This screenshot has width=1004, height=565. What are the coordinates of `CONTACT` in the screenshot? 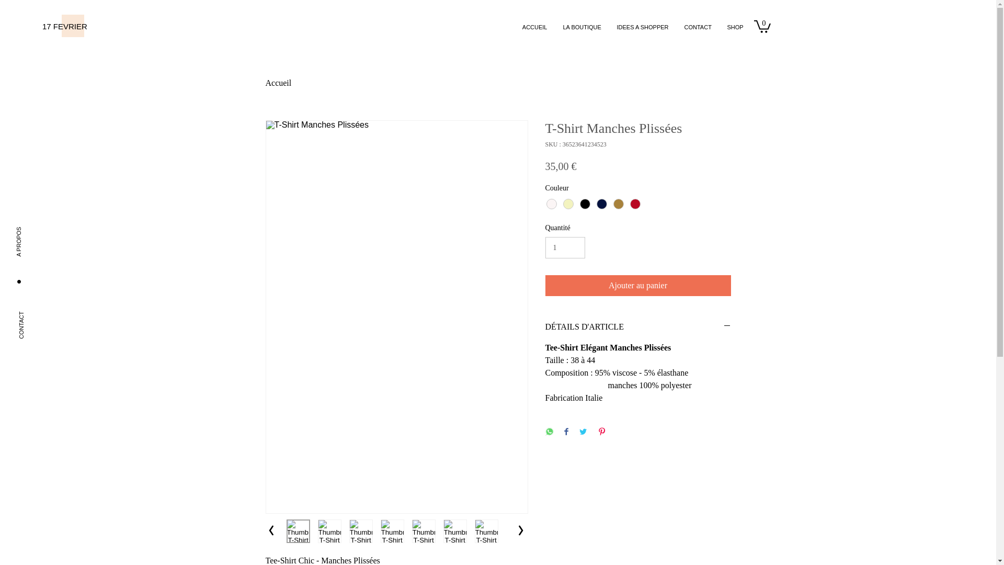 It's located at (698, 27).